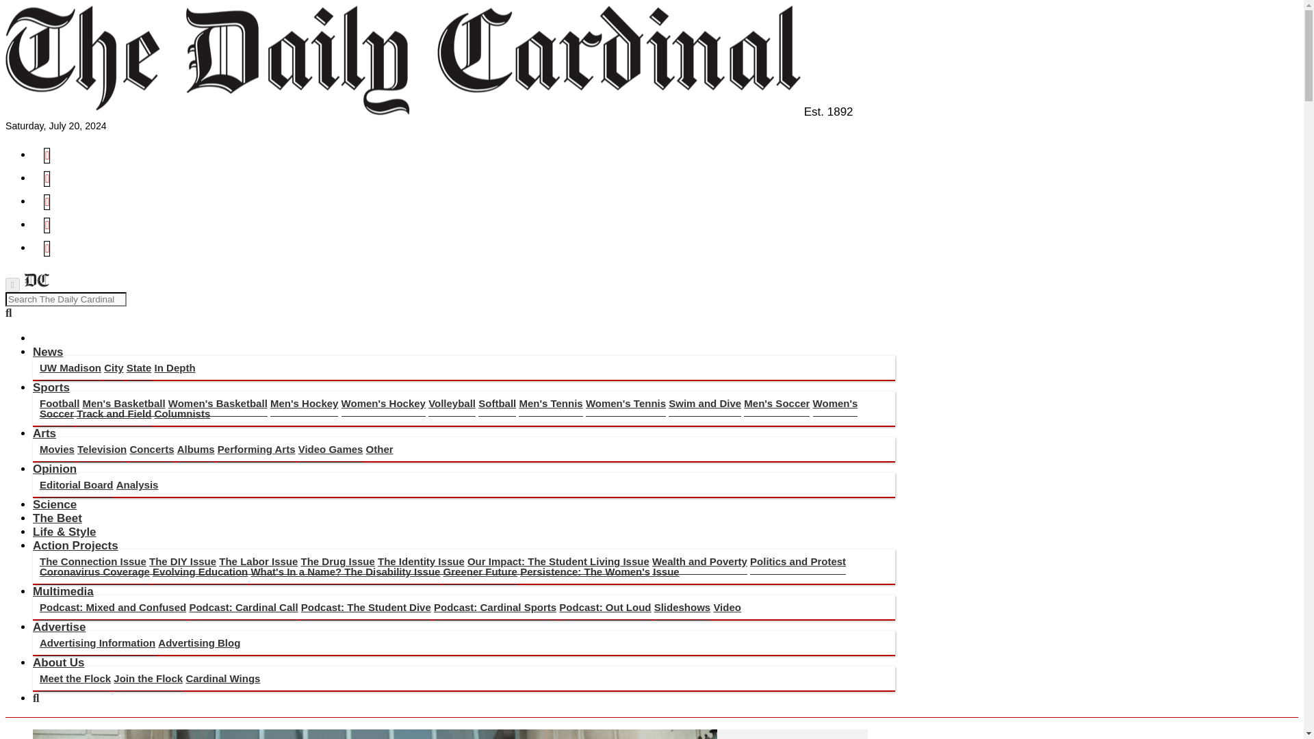  What do you see at coordinates (331, 450) in the screenshot?
I see `Video Games` at bounding box center [331, 450].